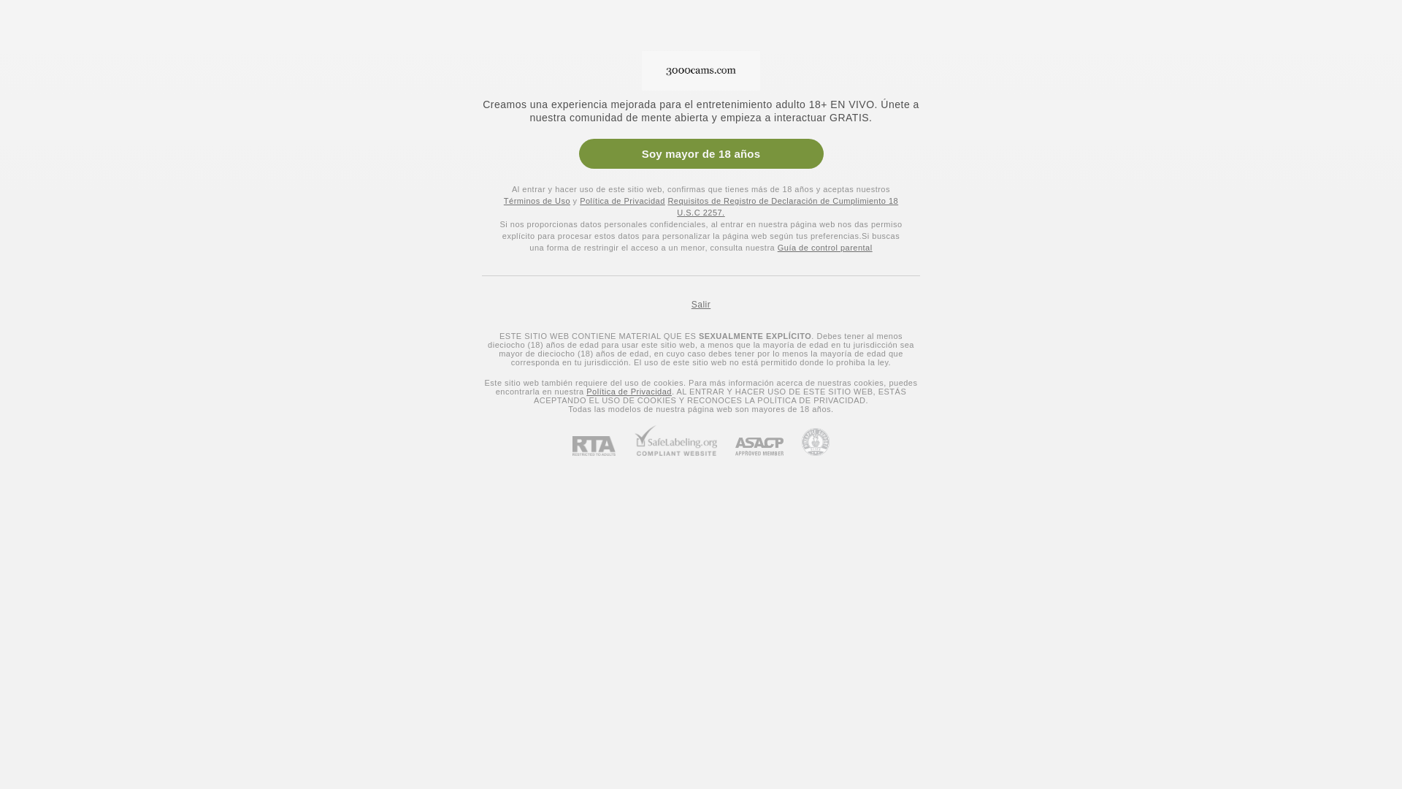 Image resolution: width=1402 pixels, height=789 pixels. I want to click on Jovencitas 22+, so click(47, 510).